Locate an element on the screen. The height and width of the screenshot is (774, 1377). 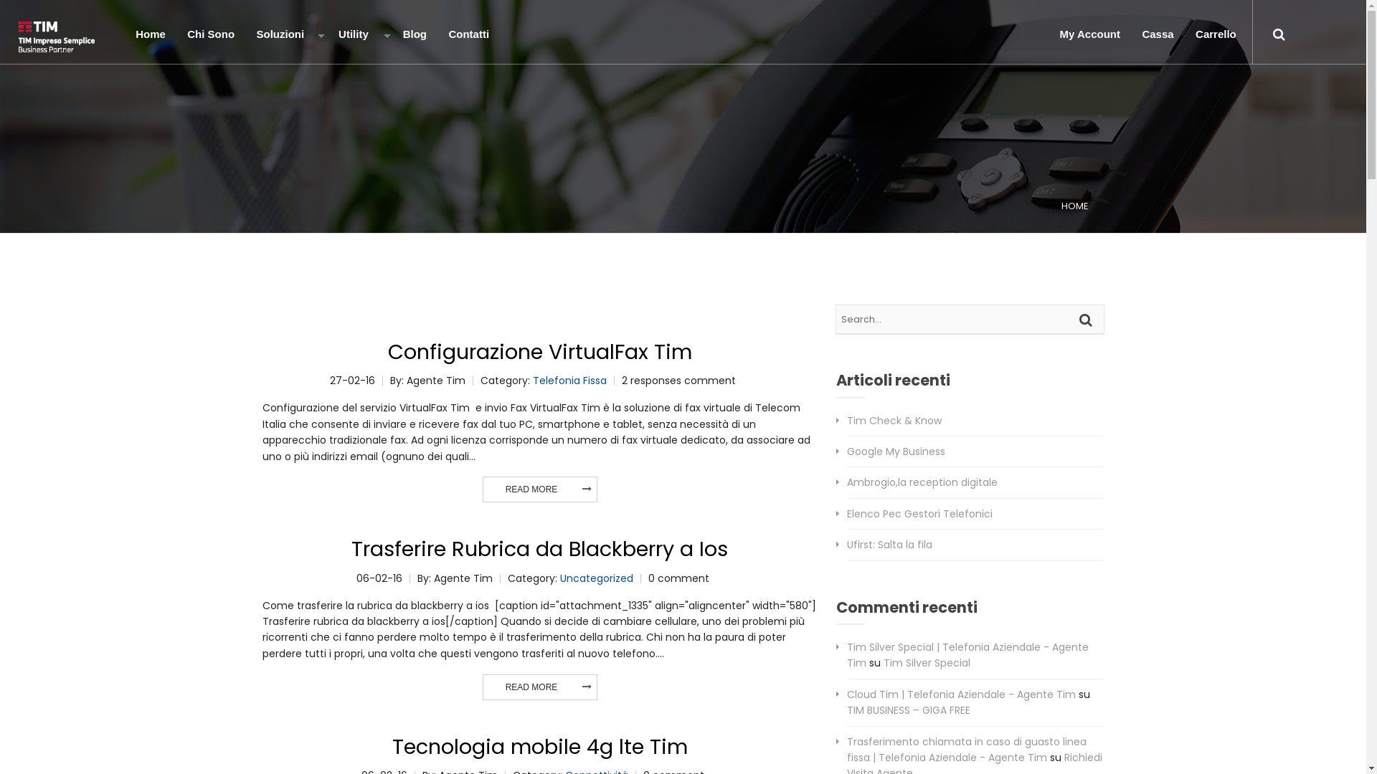
Home is located at coordinates (149, 37).